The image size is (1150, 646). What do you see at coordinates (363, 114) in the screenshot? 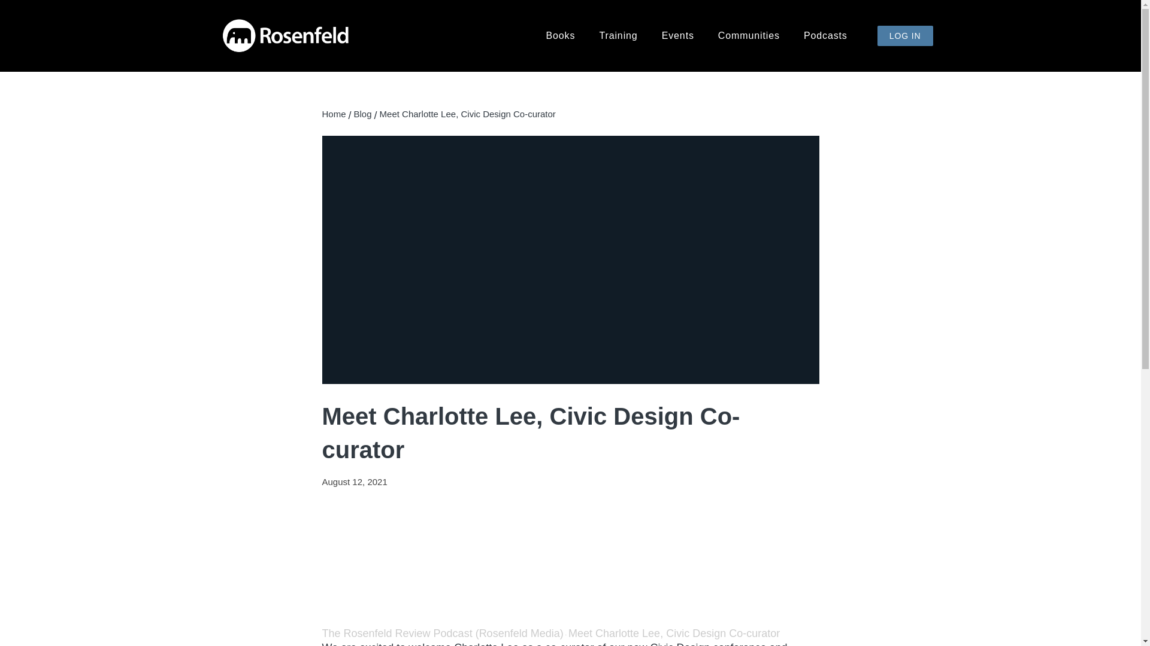
I see `Blog` at bounding box center [363, 114].